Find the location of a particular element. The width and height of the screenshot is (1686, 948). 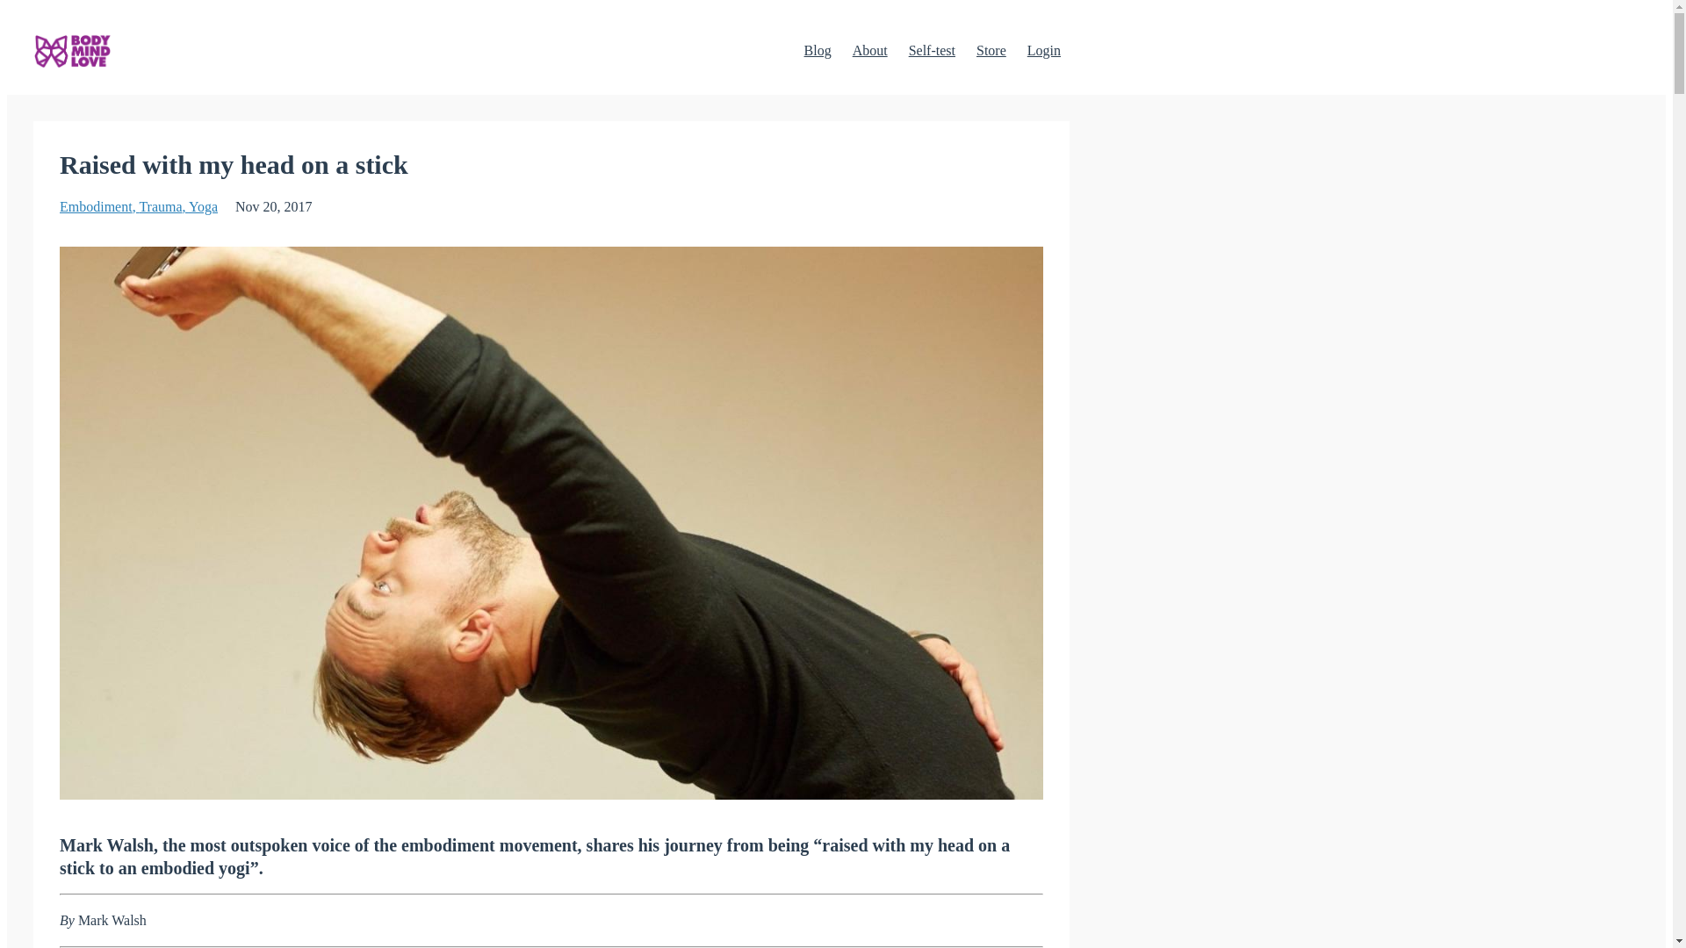

Embodiment is located at coordinates (98, 206).